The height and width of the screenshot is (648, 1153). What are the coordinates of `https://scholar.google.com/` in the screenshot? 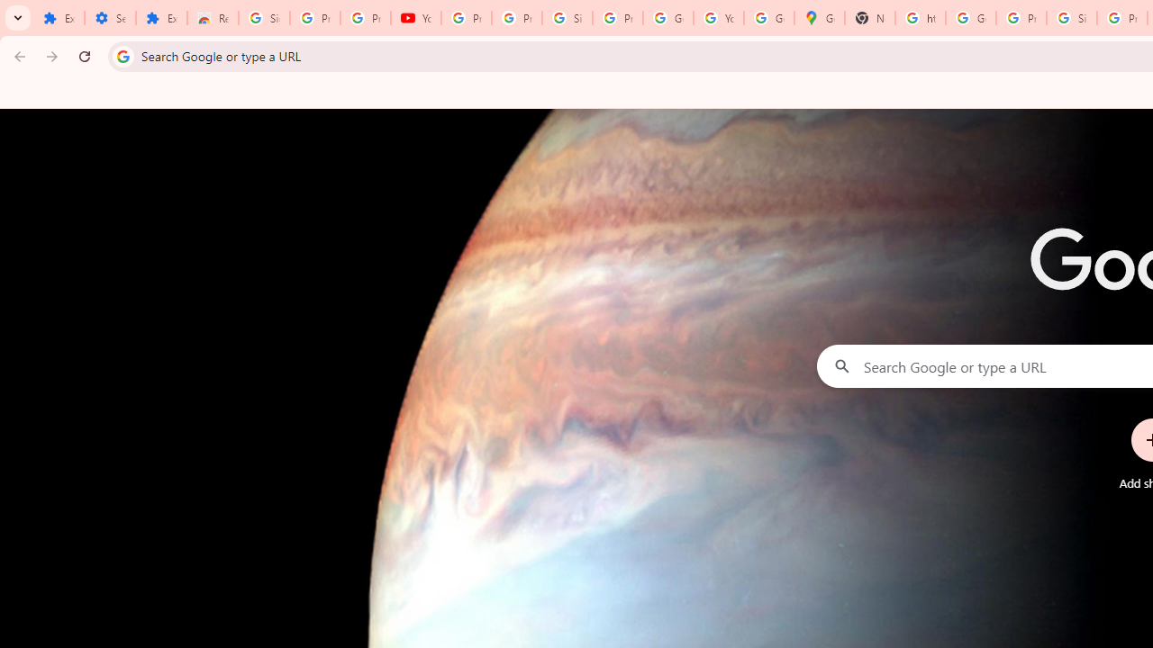 It's located at (921, 18).